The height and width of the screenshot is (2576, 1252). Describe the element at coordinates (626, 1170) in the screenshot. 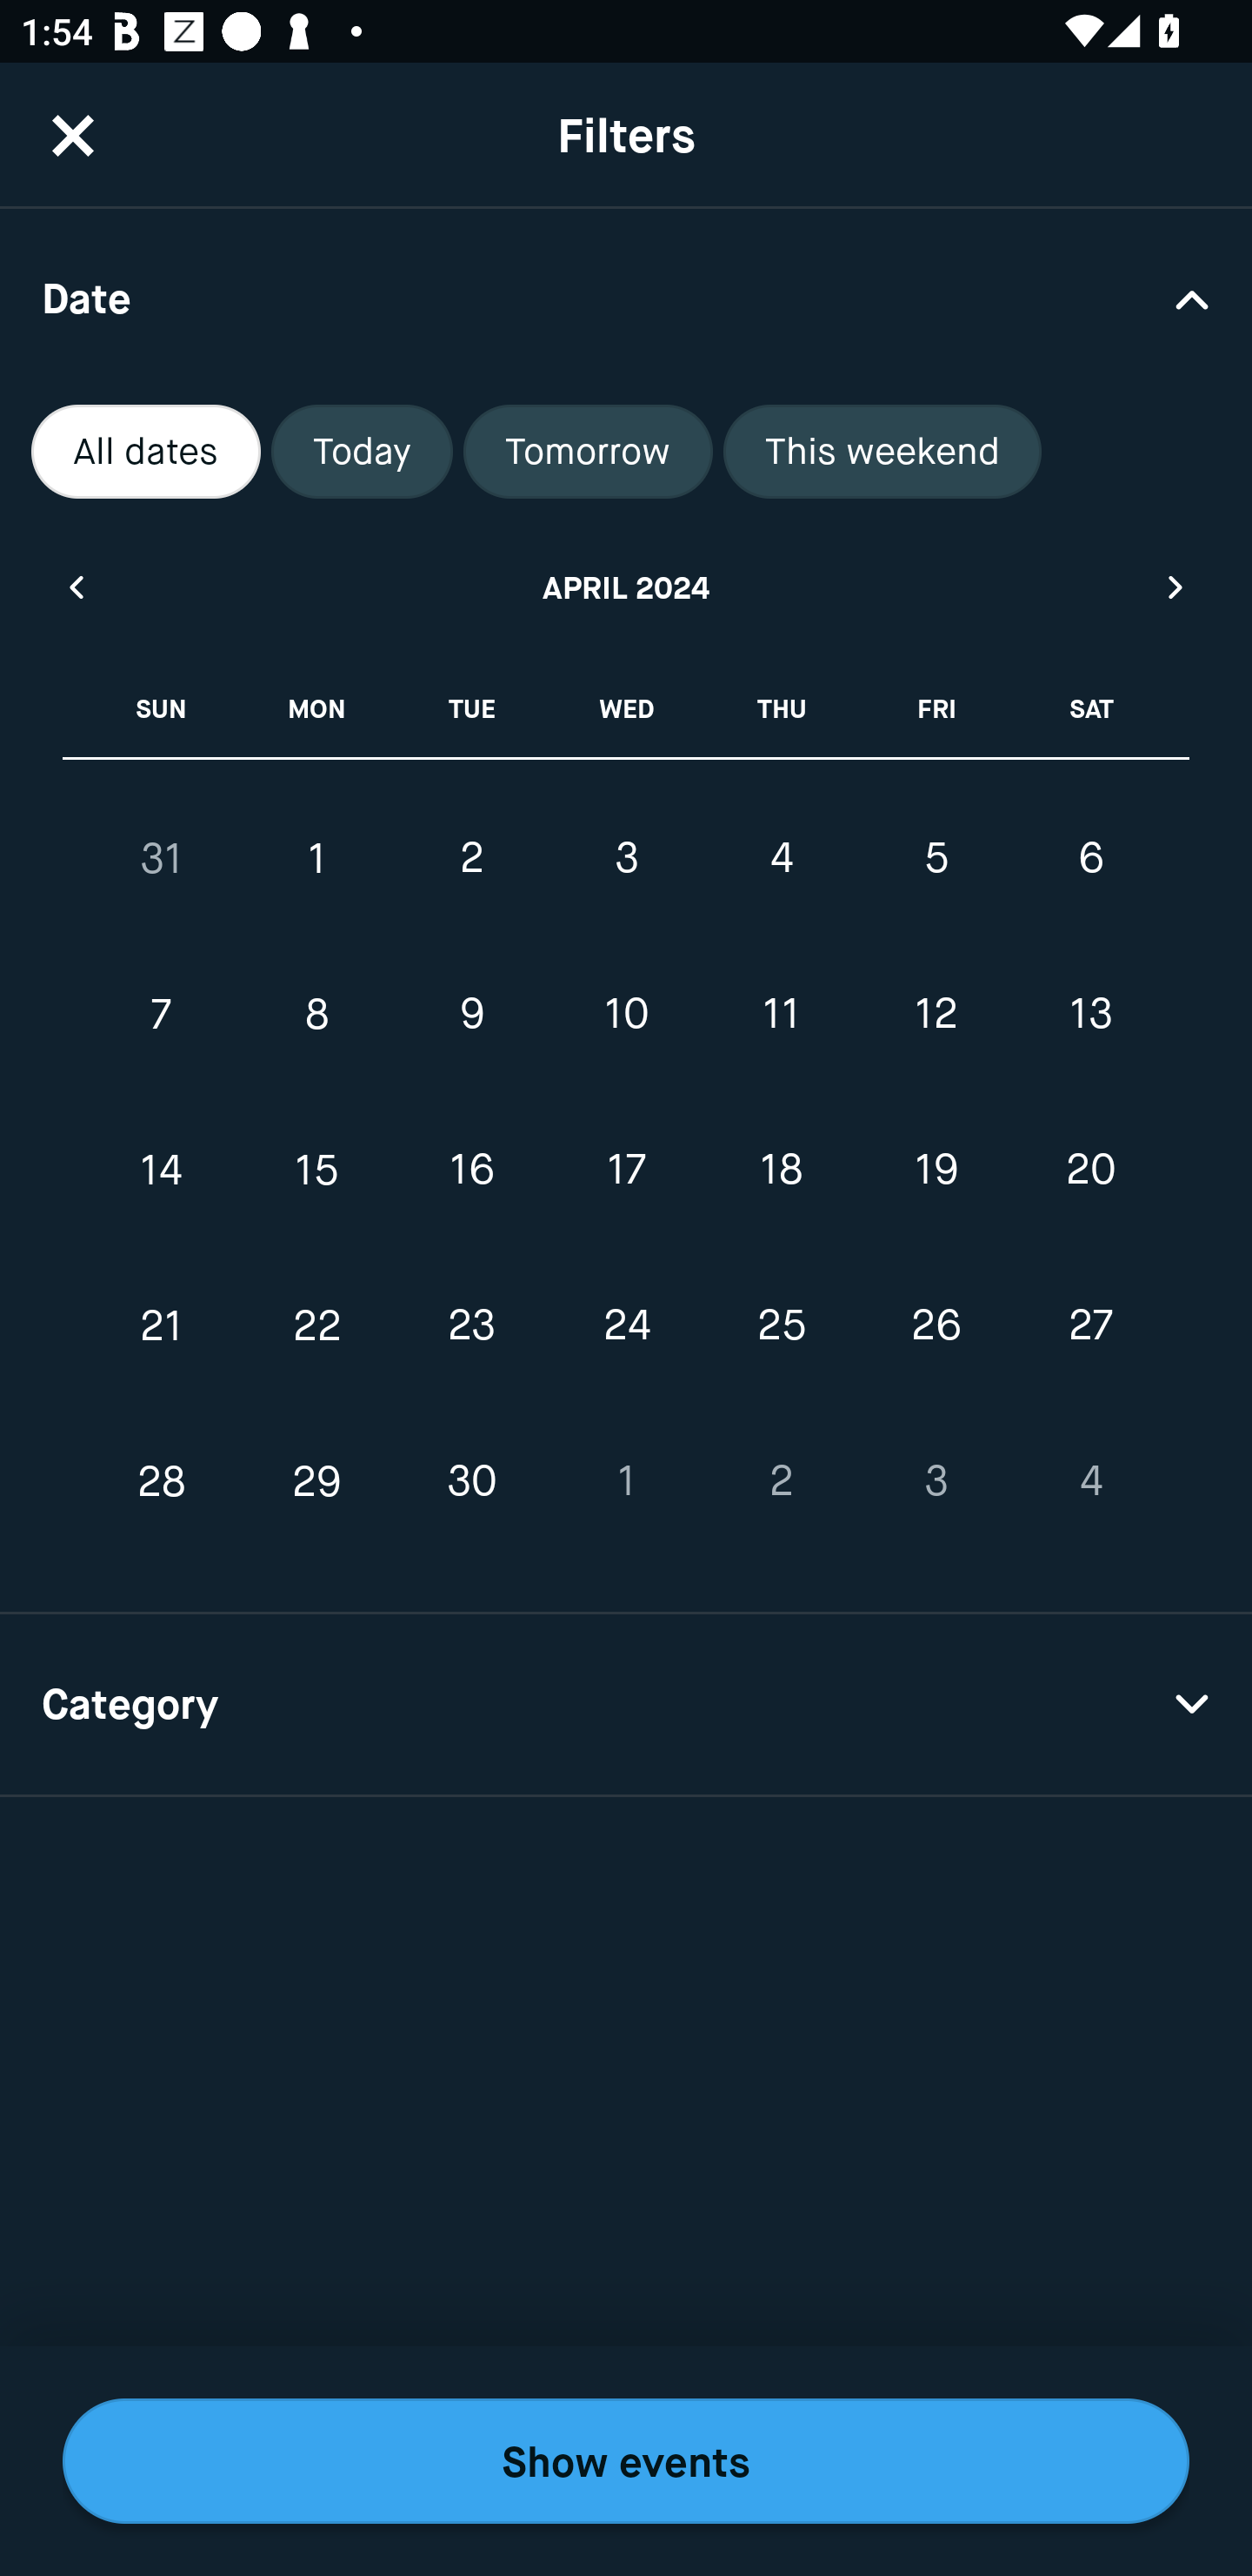

I see `17` at that location.